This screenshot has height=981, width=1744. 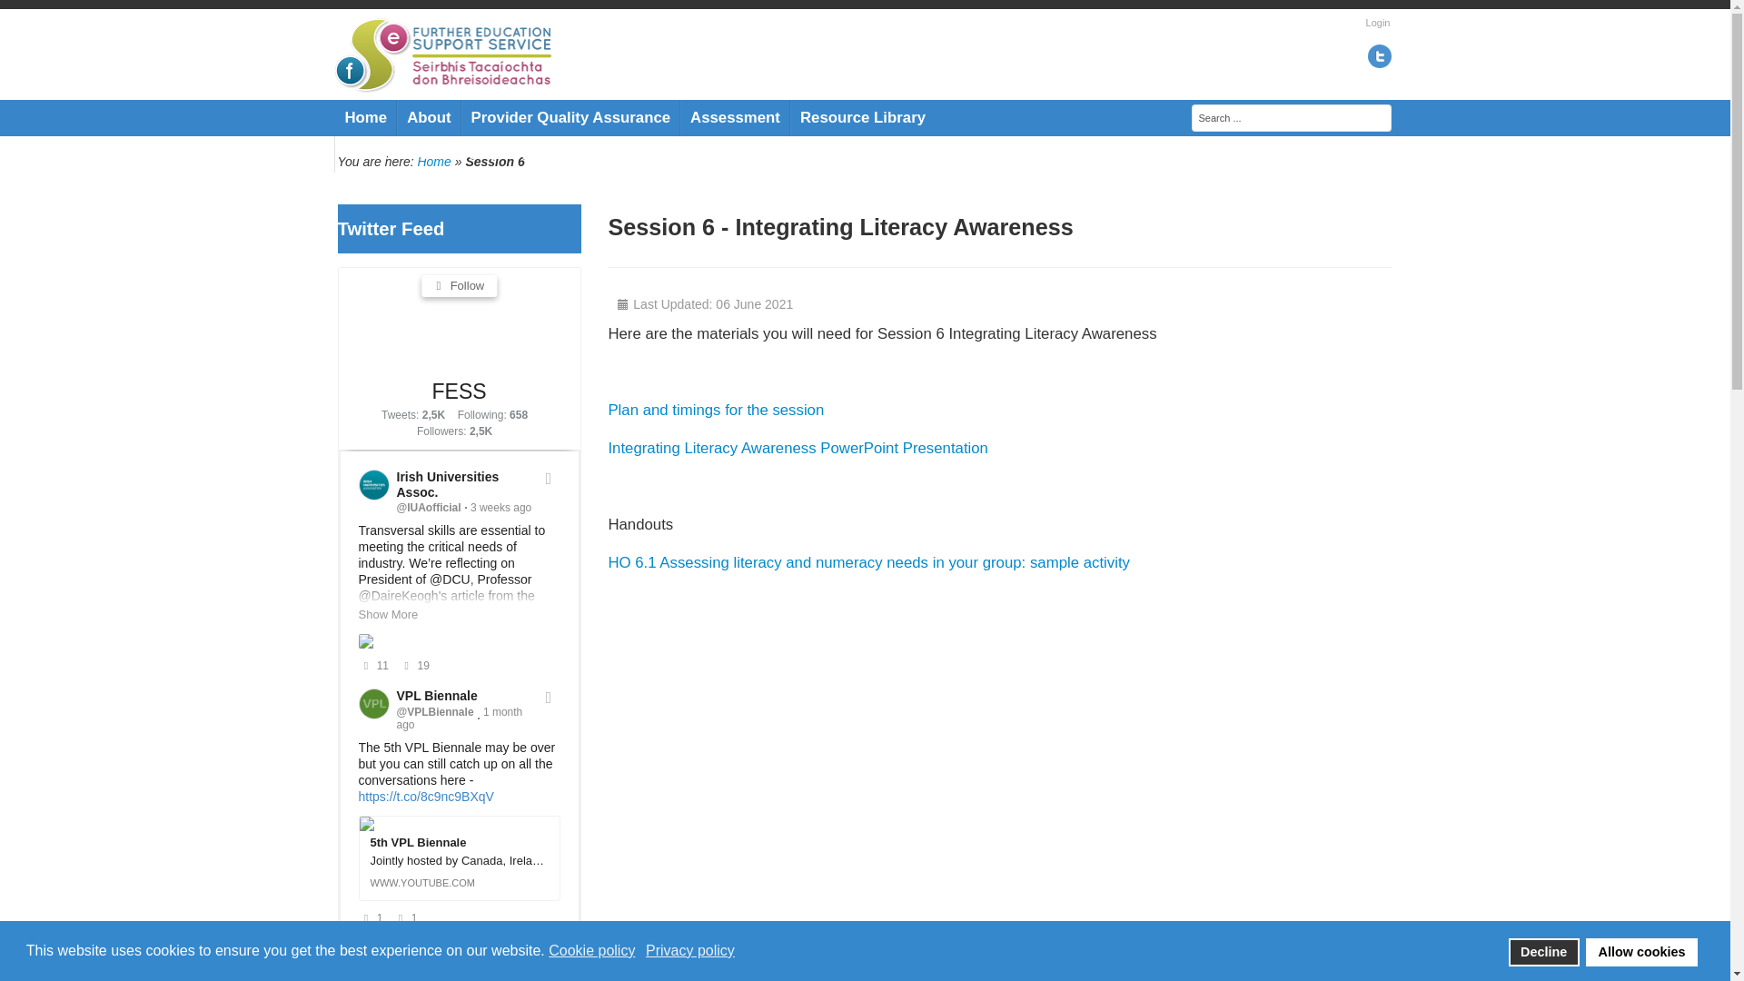 What do you see at coordinates (549, 950) in the screenshot?
I see `View on Twitter` at bounding box center [549, 950].